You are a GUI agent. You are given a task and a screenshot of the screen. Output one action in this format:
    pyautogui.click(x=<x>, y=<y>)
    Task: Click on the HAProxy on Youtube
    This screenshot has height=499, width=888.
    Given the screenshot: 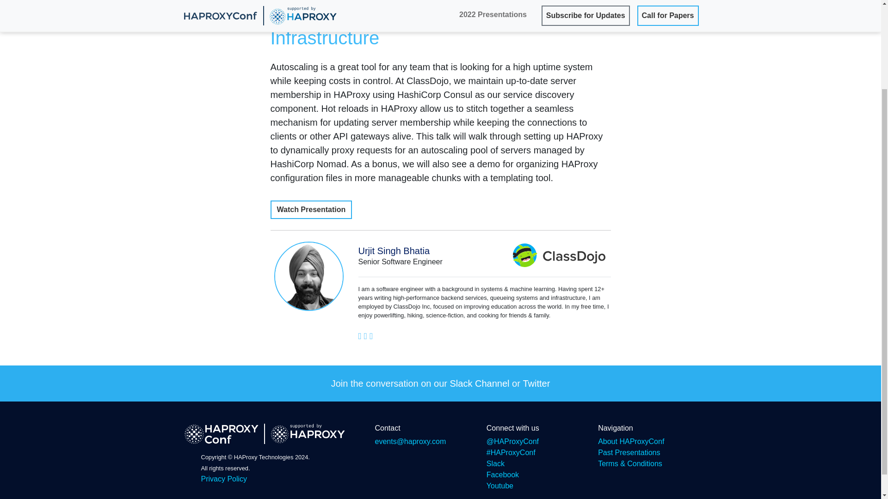 What is the action you would take?
    pyautogui.click(x=499, y=486)
    